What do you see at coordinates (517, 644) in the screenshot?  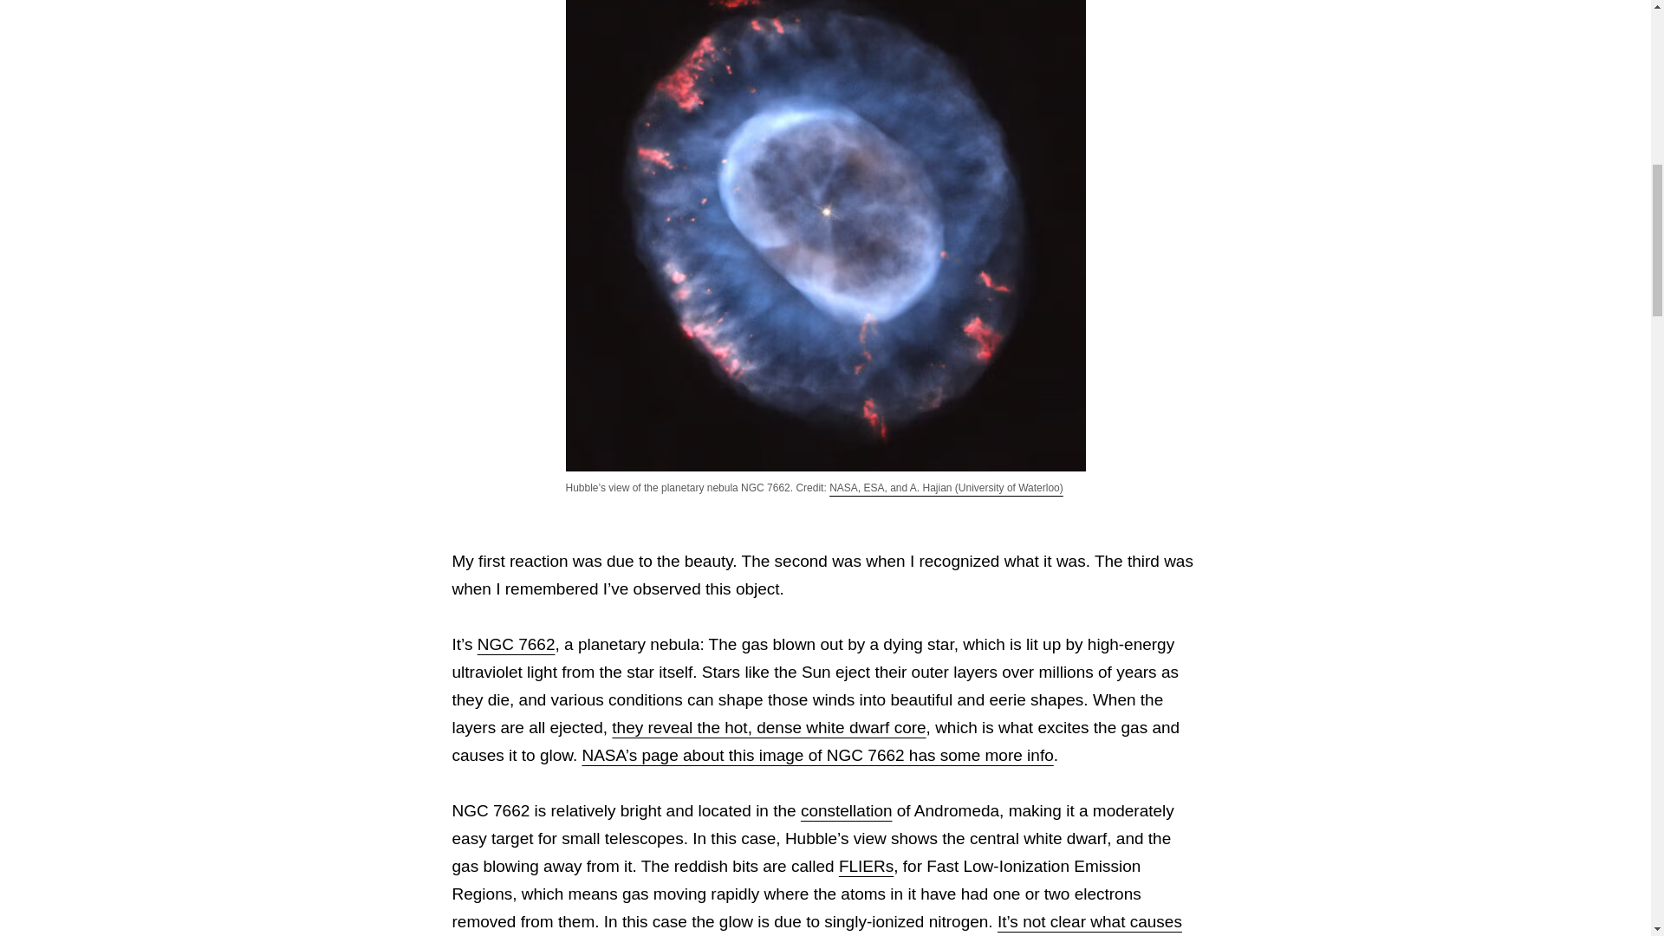 I see `NGC 7662` at bounding box center [517, 644].